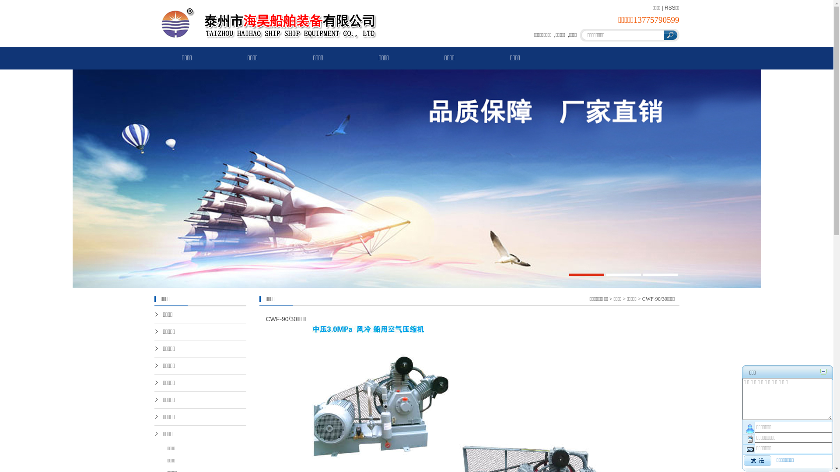  What do you see at coordinates (623, 274) in the screenshot?
I see `2` at bounding box center [623, 274].